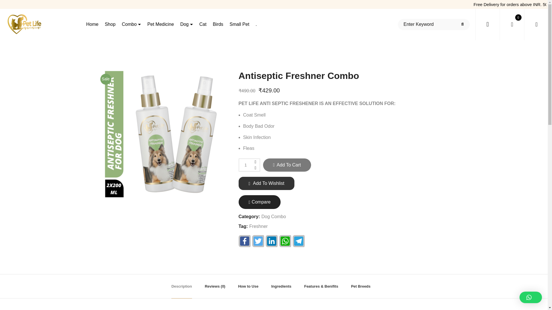  I want to click on COMBO 12, so click(161, 134).